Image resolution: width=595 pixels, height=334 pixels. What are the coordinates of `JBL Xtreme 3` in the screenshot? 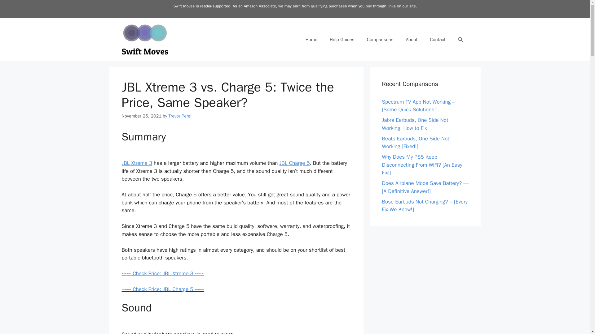 It's located at (136, 163).